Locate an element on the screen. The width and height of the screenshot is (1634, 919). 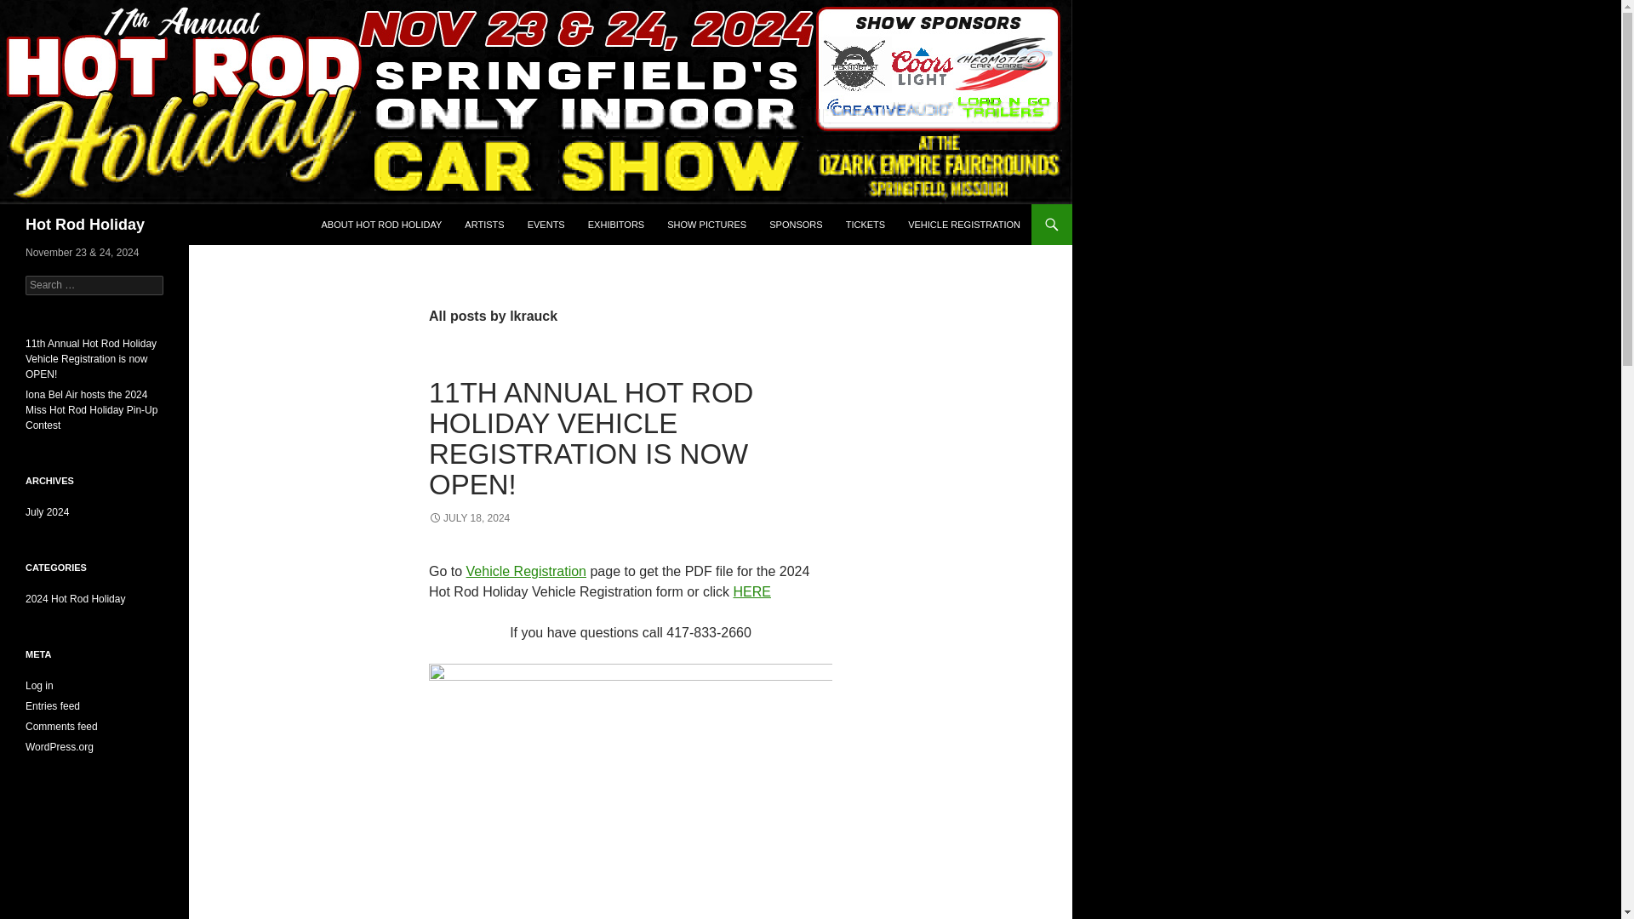
EVENTS is located at coordinates (546, 225).